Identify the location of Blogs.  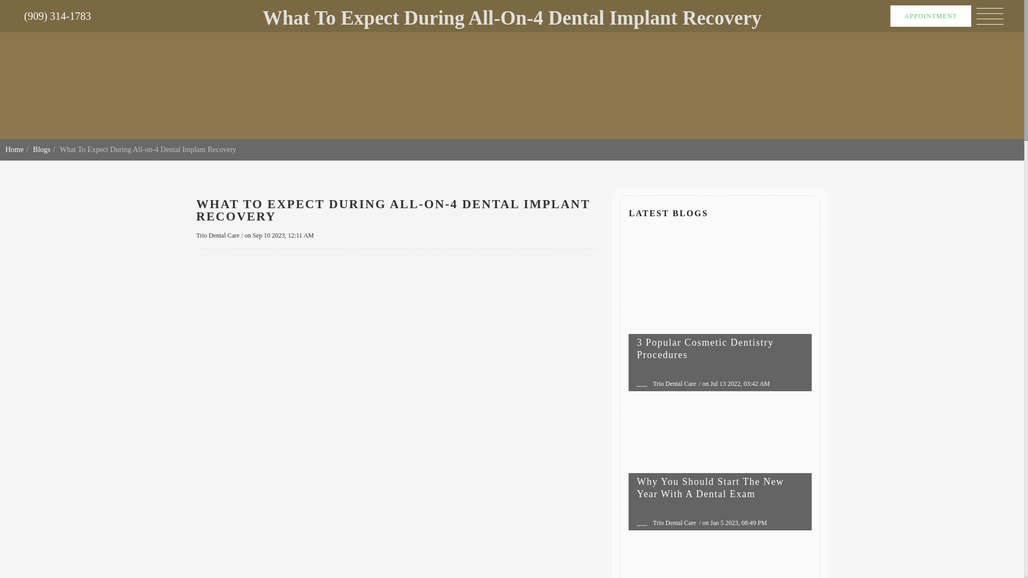
(42, 150).